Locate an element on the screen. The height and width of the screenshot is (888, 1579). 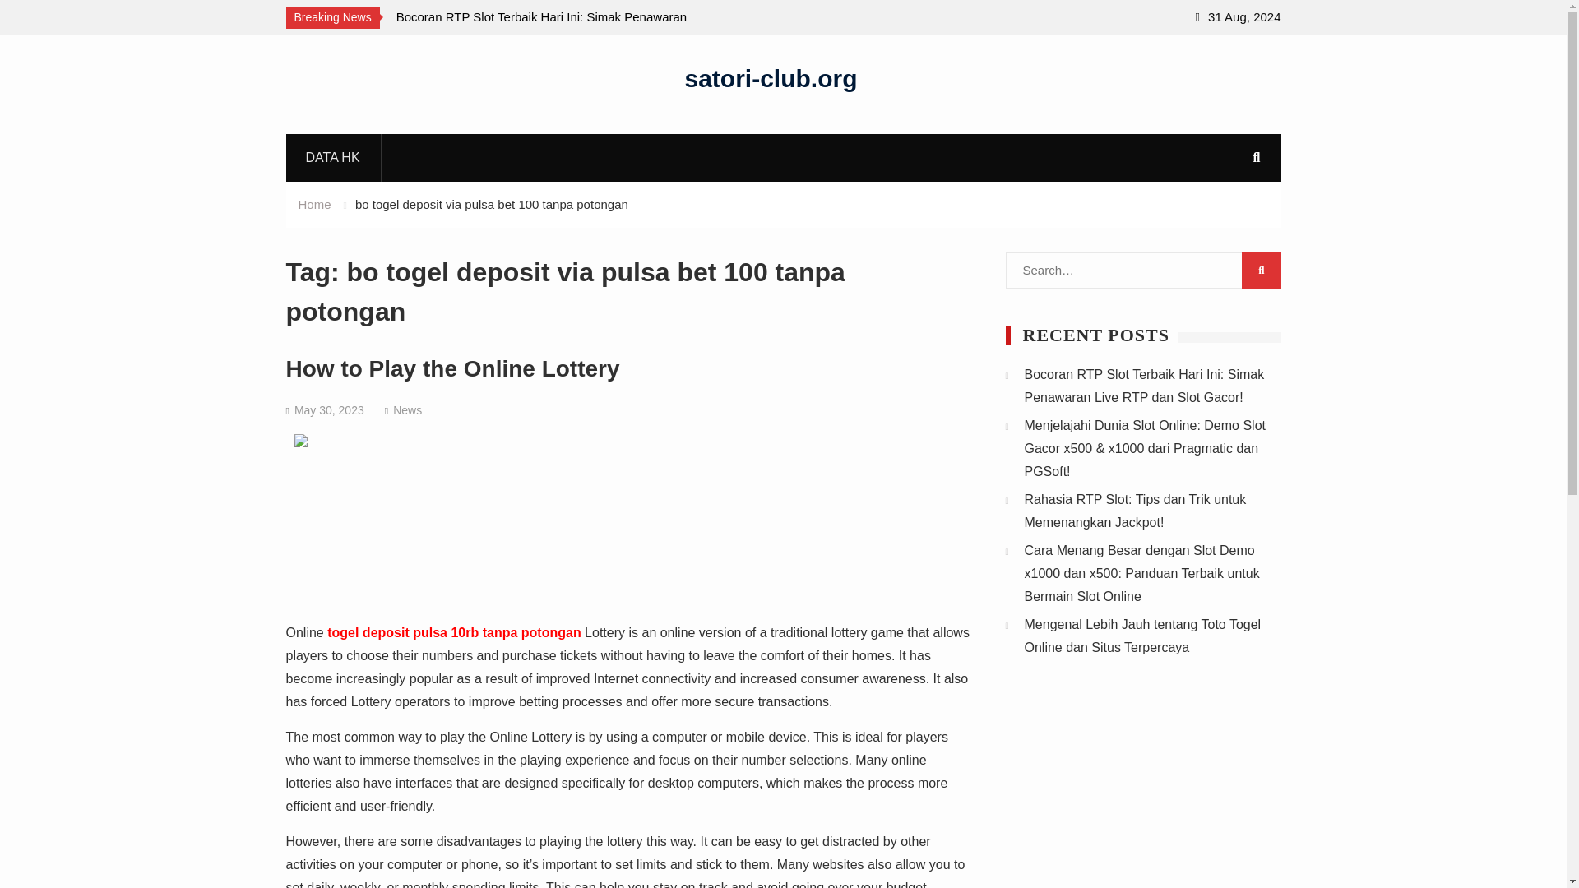
How to Play the Online Lottery is located at coordinates (452, 368).